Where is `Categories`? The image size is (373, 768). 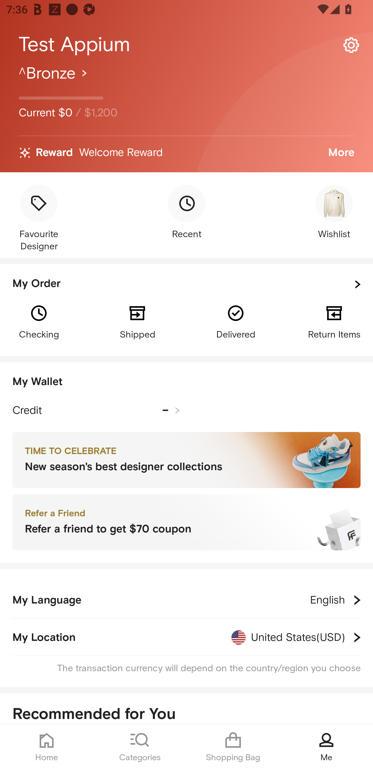 Categories is located at coordinates (140, 746).